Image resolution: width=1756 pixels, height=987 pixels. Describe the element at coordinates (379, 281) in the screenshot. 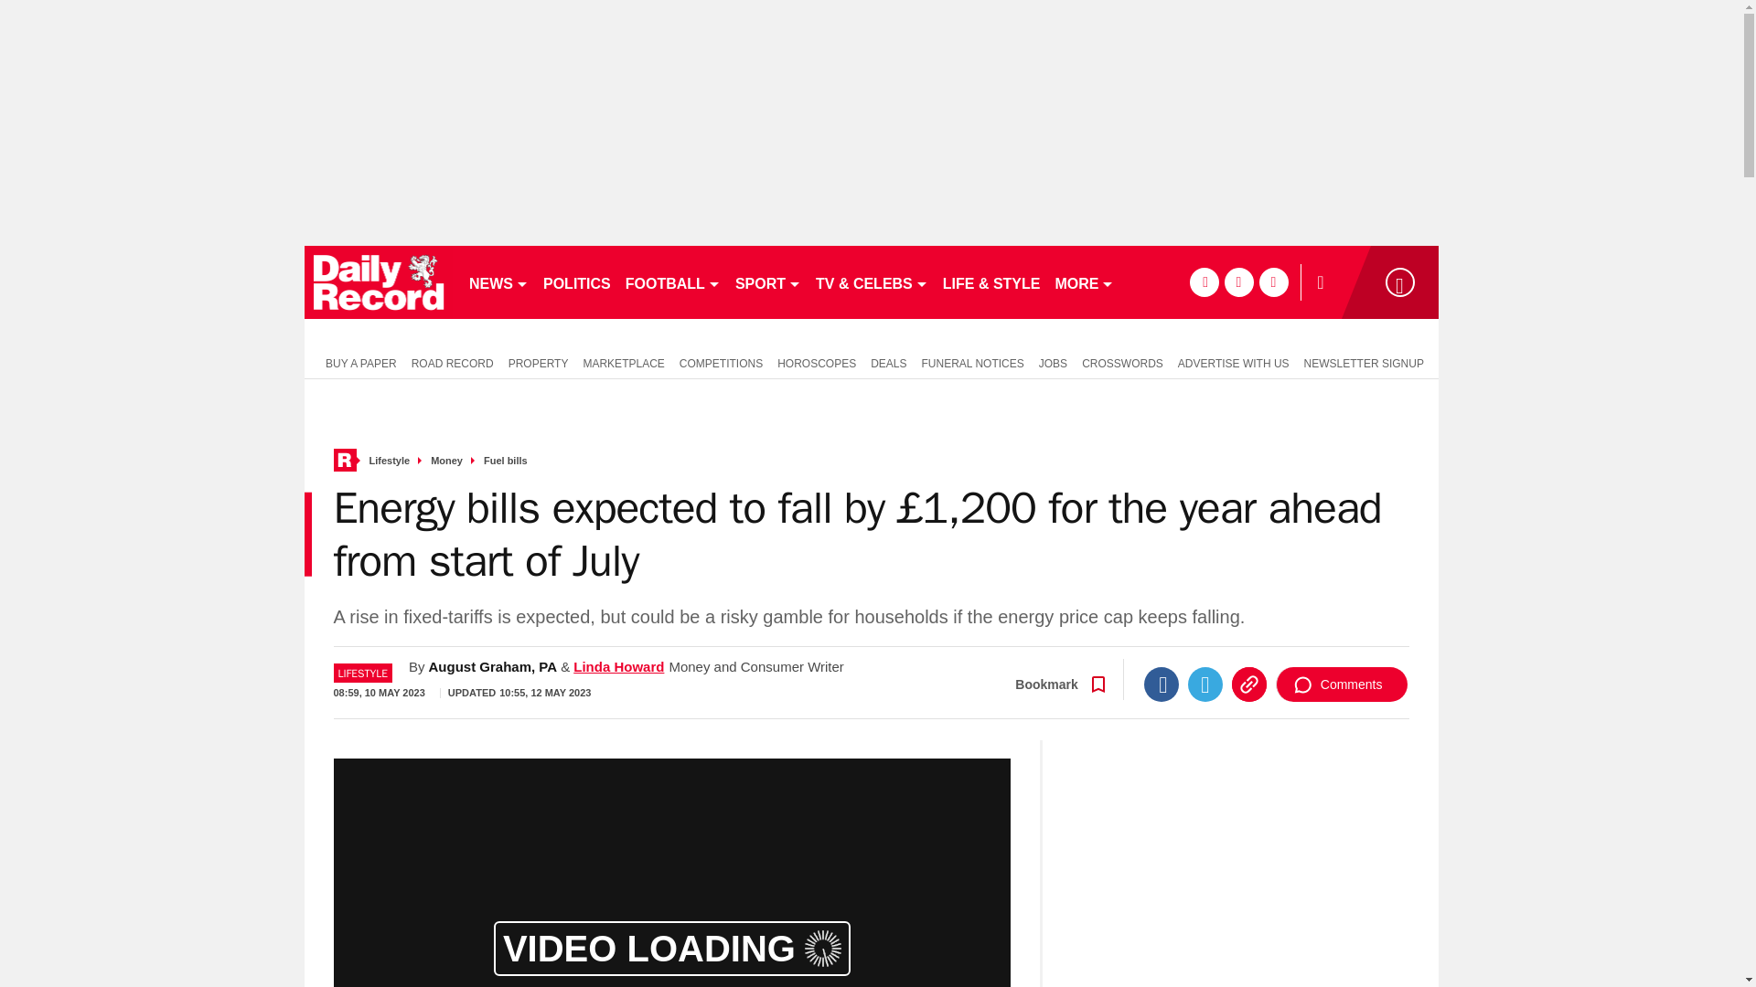

I see `dailyrecord` at that location.